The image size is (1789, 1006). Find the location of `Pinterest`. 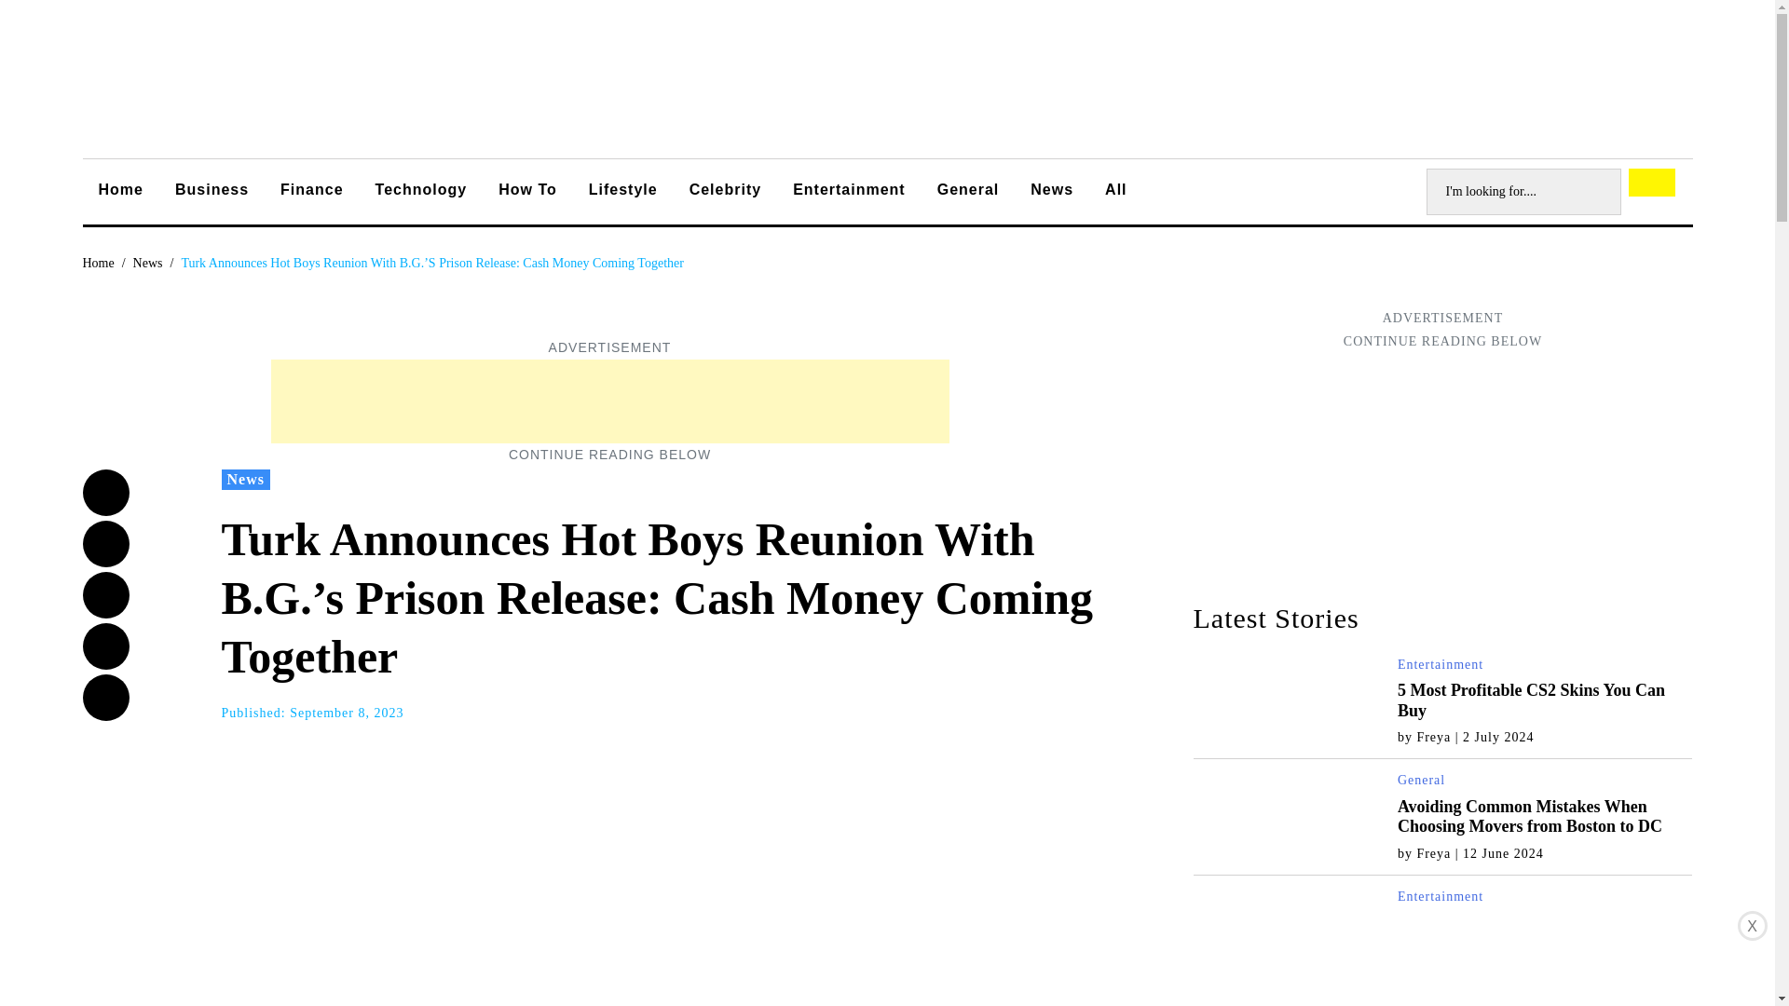

Pinterest is located at coordinates (105, 697).